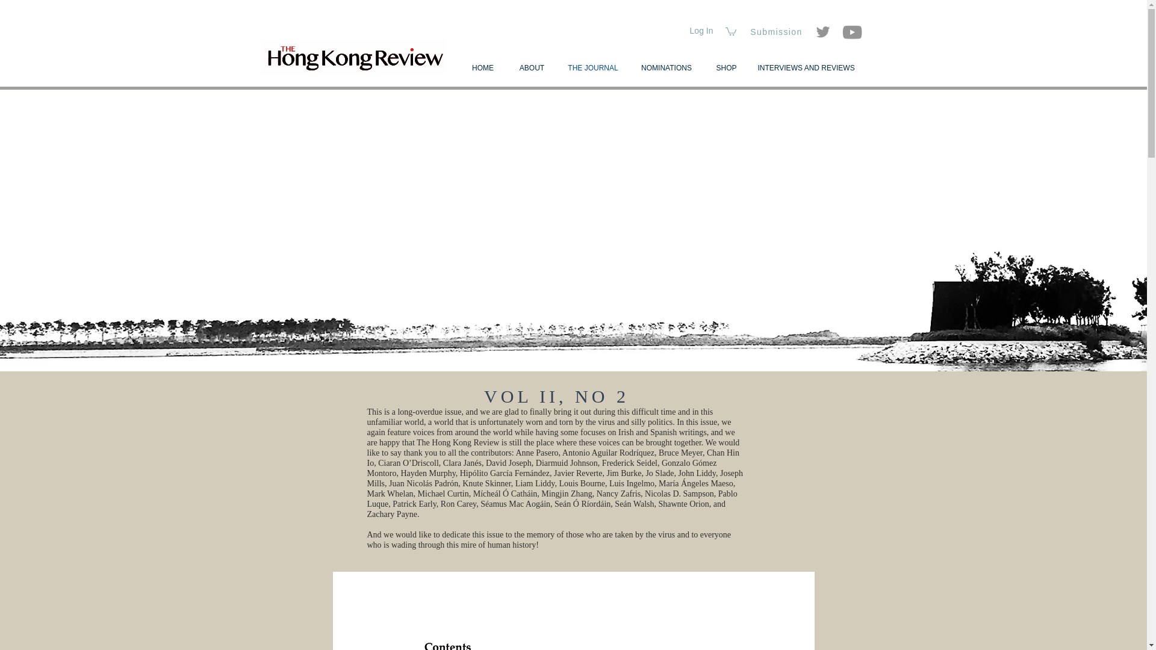 The height and width of the screenshot is (650, 1156). What do you see at coordinates (666, 68) in the screenshot?
I see `NOMINATIONS` at bounding box center [666, 68].